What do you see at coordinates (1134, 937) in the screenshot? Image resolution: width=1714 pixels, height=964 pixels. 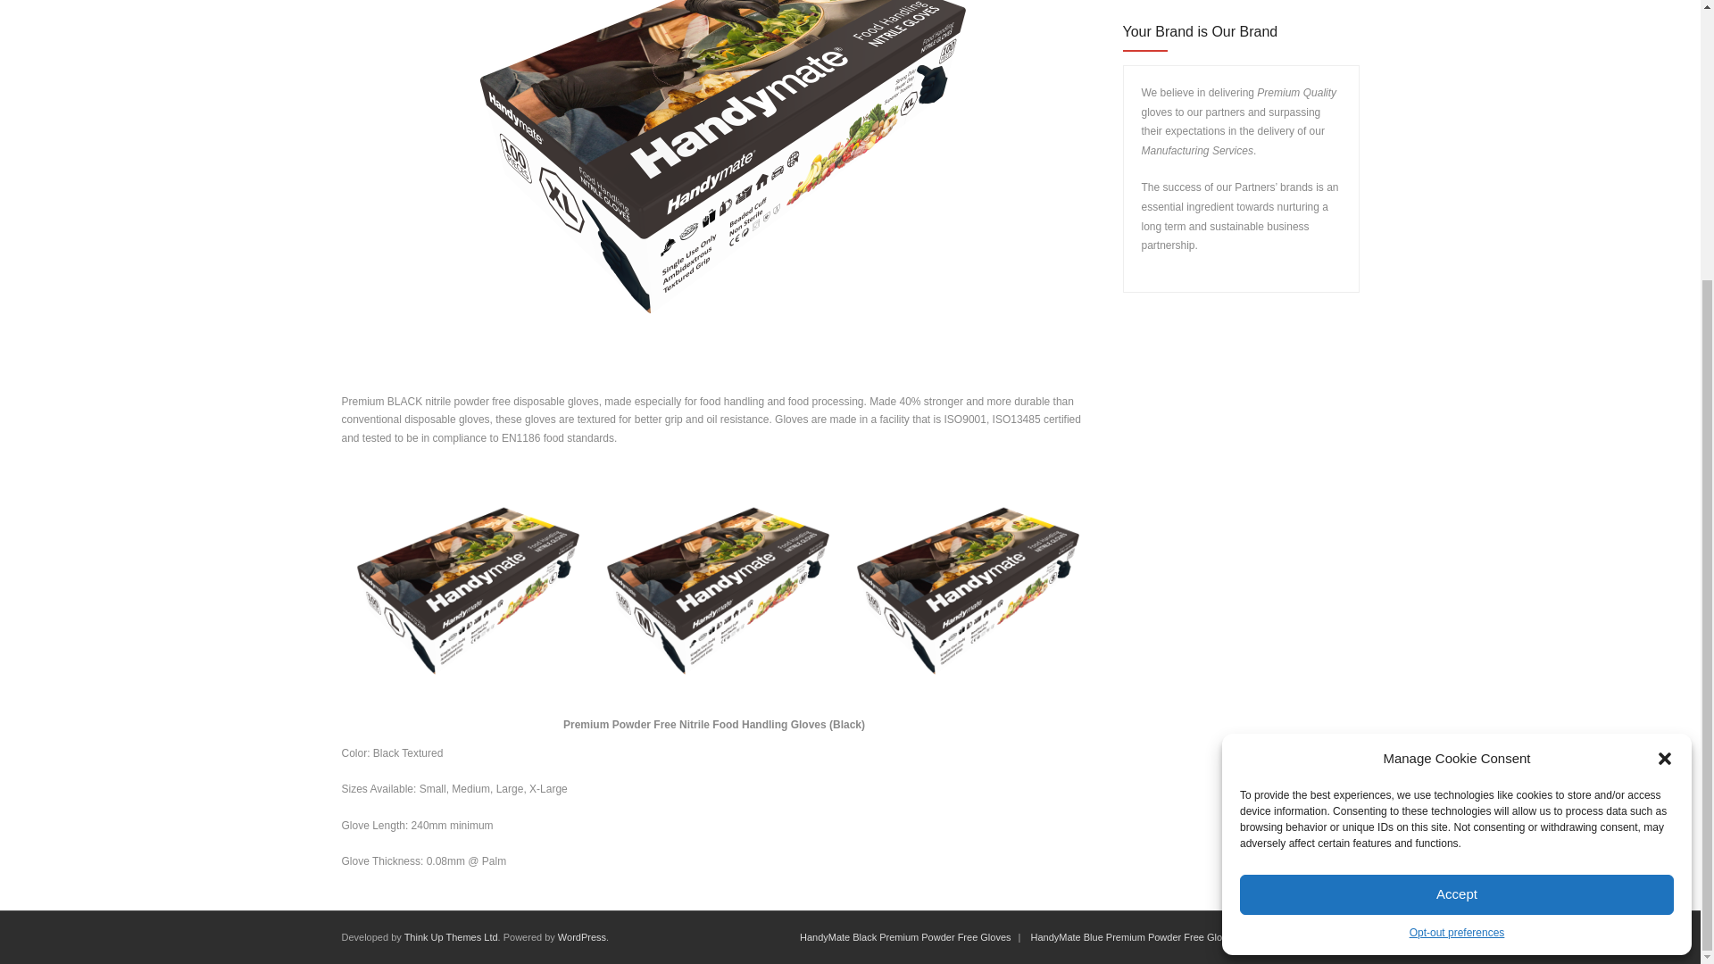 I see `HandyMate Blue Premium Powder Free Gloves` at bounding box center [1134, 937].